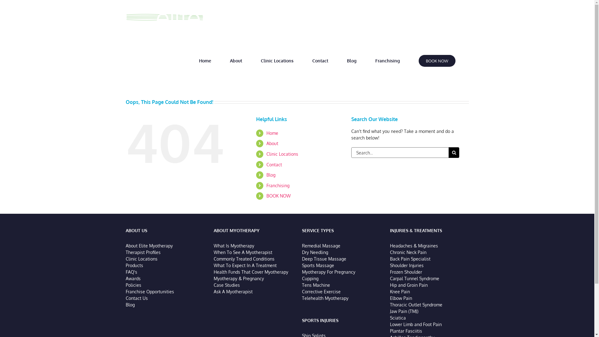 The width and height of the screenshot is (599, 337). Describe the element at coordinates (407, 265) in the screenshot. I see `Shoulder Injuries` at that location.